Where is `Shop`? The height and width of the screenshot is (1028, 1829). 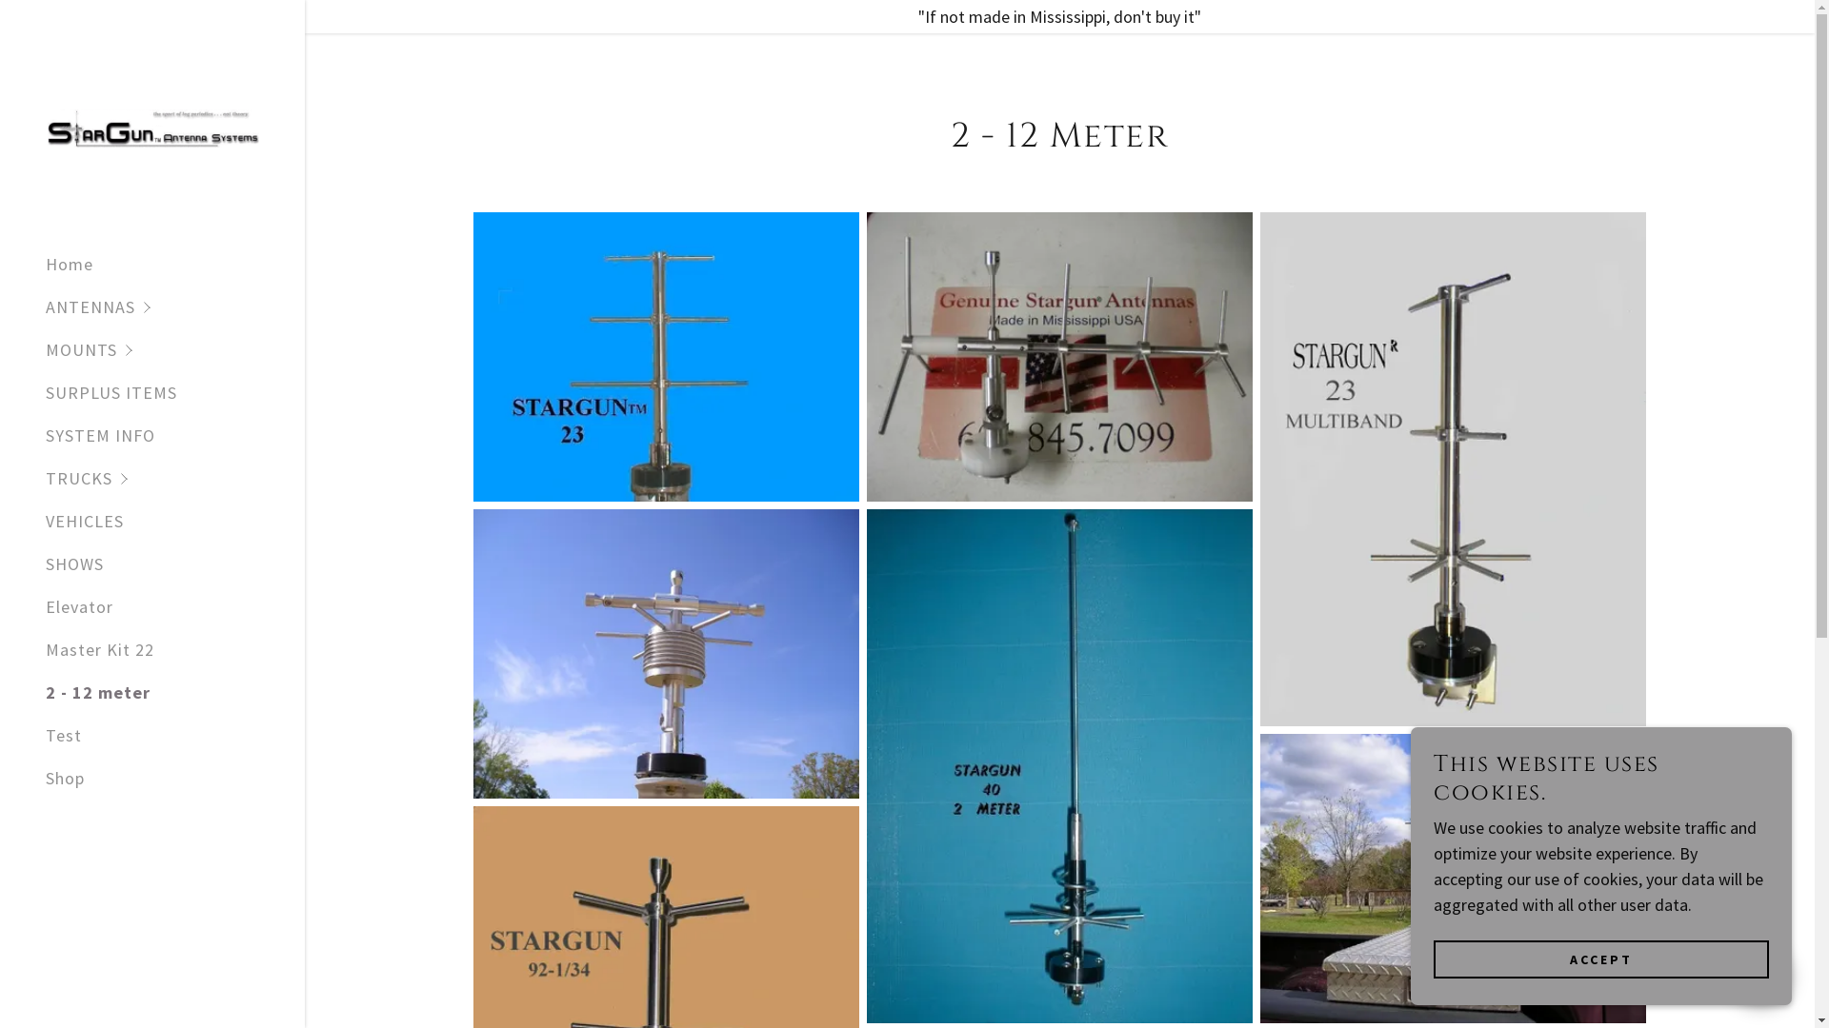
Shop is located at coordinates (65, 779).